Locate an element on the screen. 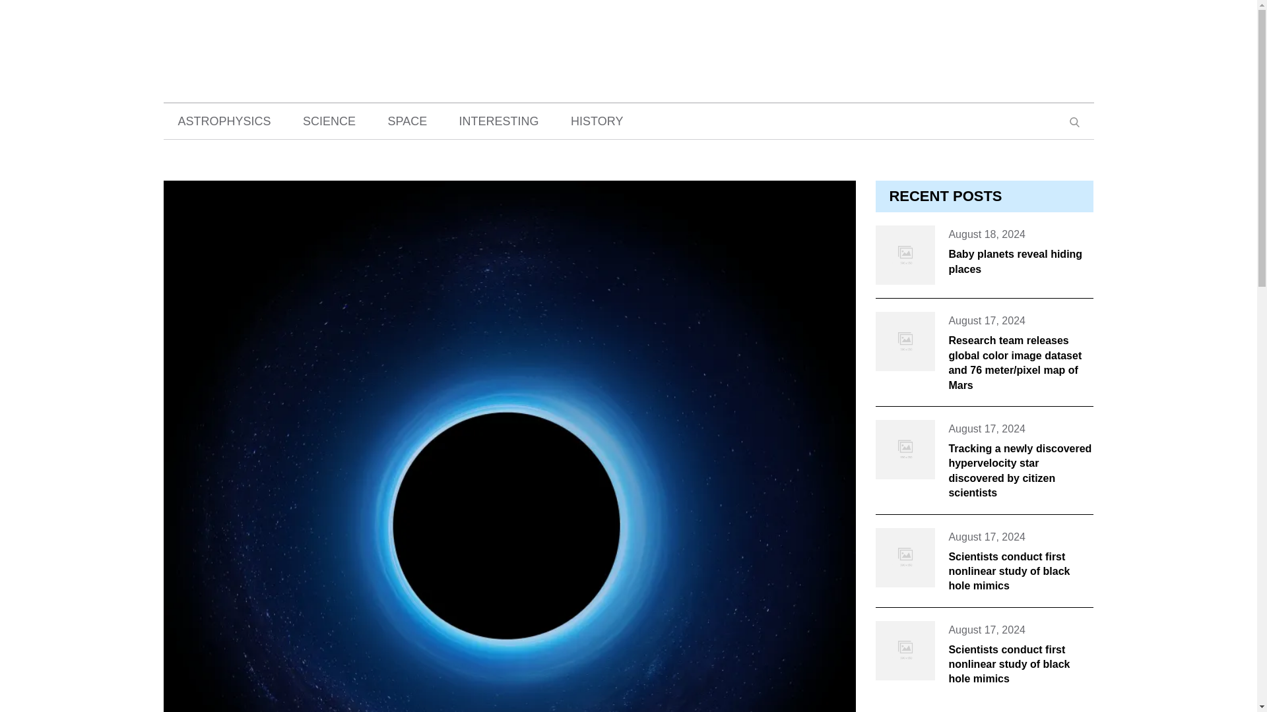 Image resolution: width=1267 pixels, height=712 pixels. HISTORY is located at coordinates (597, 121).